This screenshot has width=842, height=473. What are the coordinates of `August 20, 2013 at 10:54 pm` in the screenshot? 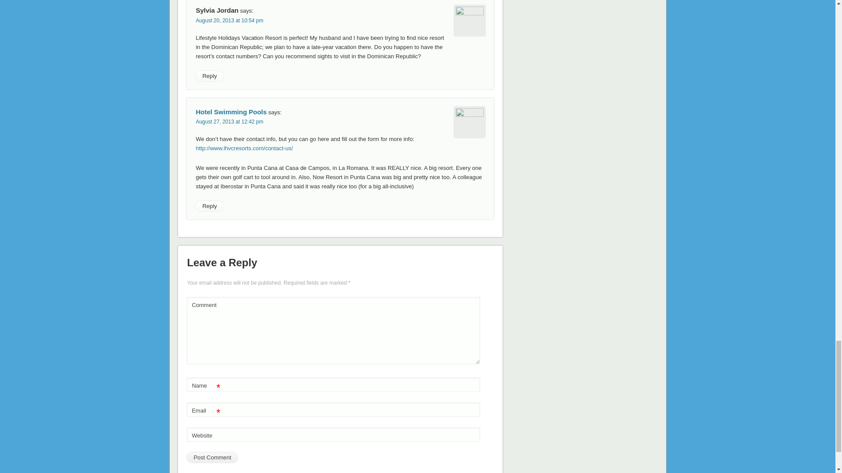 It's located at (229, 20).